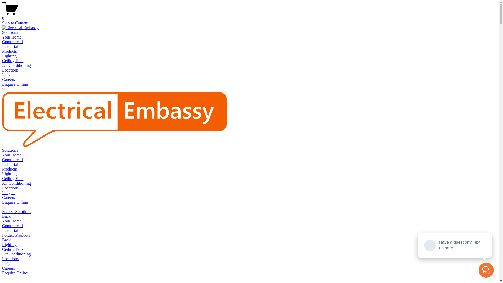 The width and height of the screenshot is (503, 283). I want to click on Ceiling Fans, so click(249, 249).